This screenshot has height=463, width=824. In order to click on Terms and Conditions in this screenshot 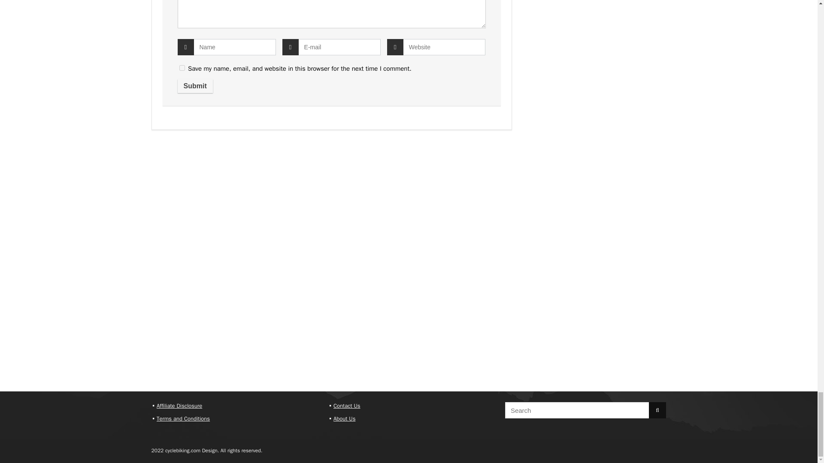, I will do `click(183, 418)`.